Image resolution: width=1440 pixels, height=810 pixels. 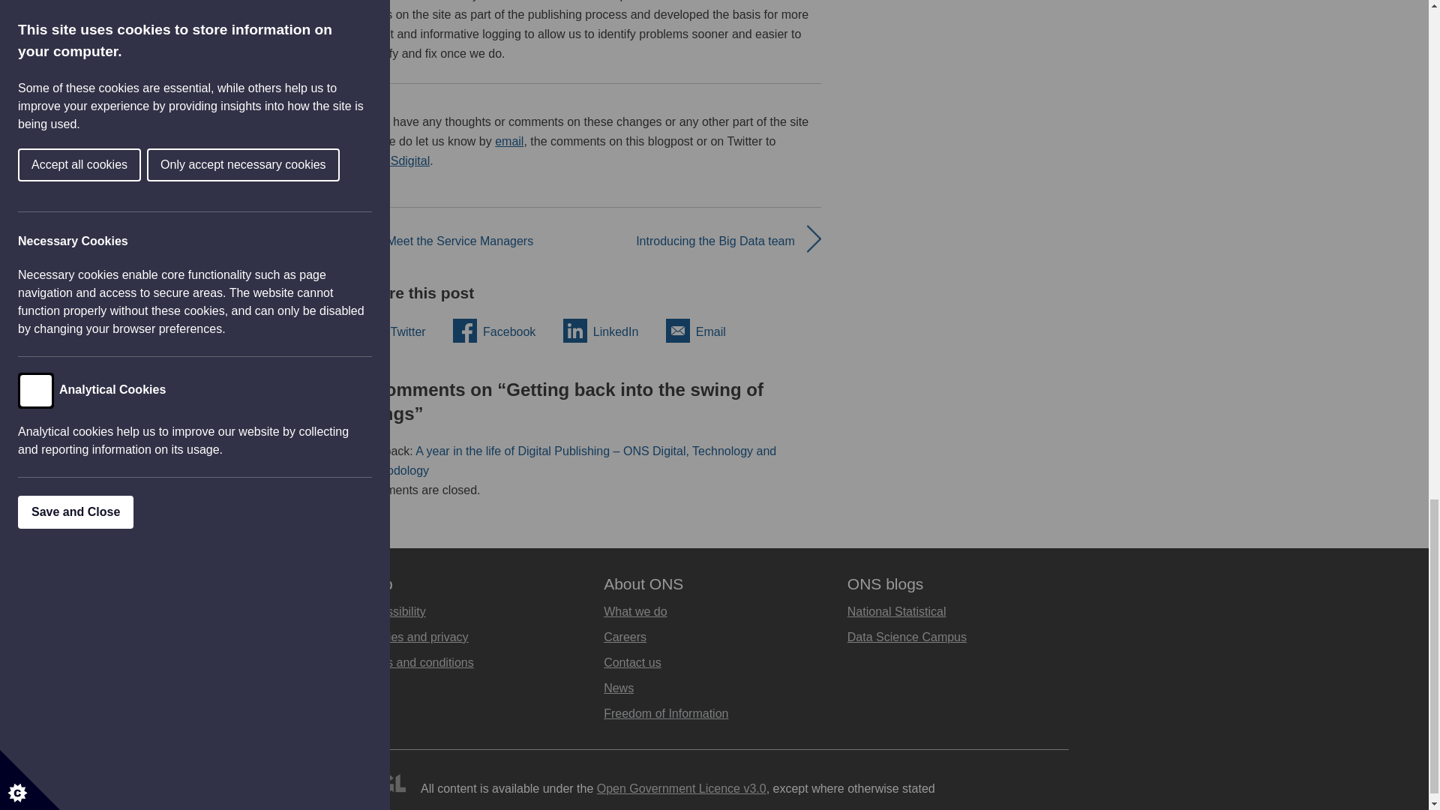 I want to click on Contact us, so click(x=631, y=662).